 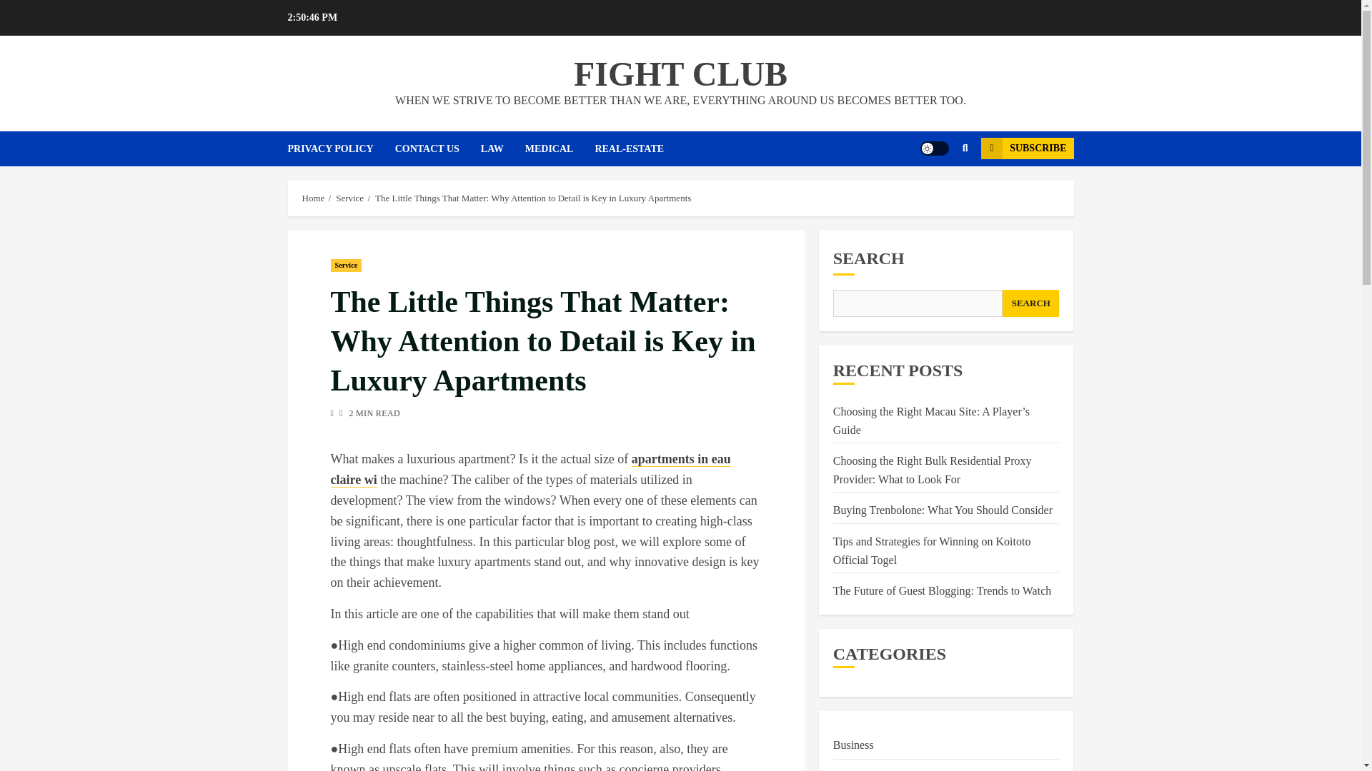 What do you see at coordinates (560, 148) in the screenshot?
I see `MEDICAL` at bounding box center [560, 148].